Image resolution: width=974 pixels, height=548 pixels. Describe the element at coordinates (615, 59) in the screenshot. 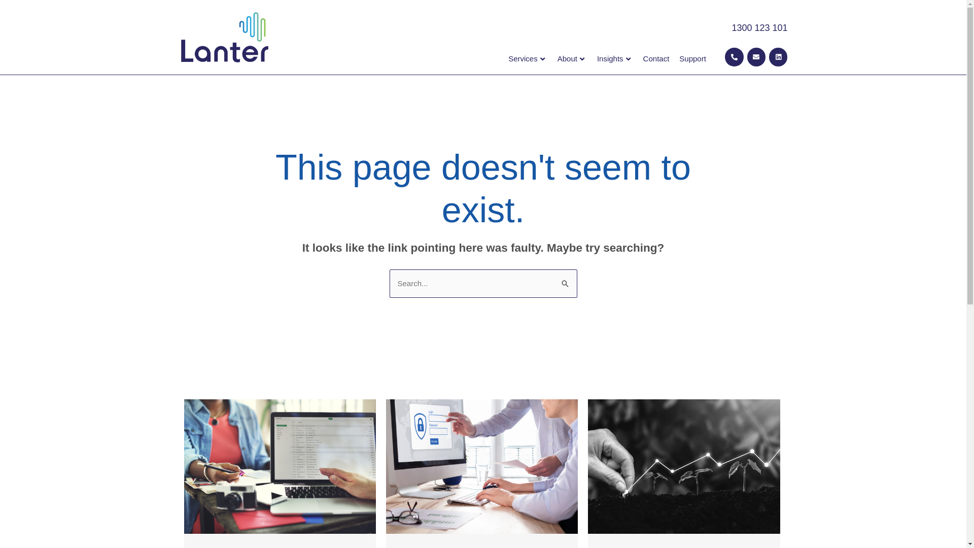

I see `Insights` at that location.